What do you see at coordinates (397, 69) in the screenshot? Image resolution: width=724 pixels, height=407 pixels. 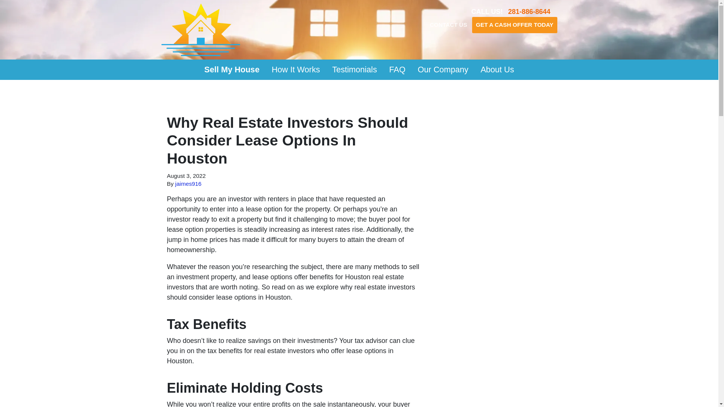 I see `FAQ` at bounding box center [397, 69].